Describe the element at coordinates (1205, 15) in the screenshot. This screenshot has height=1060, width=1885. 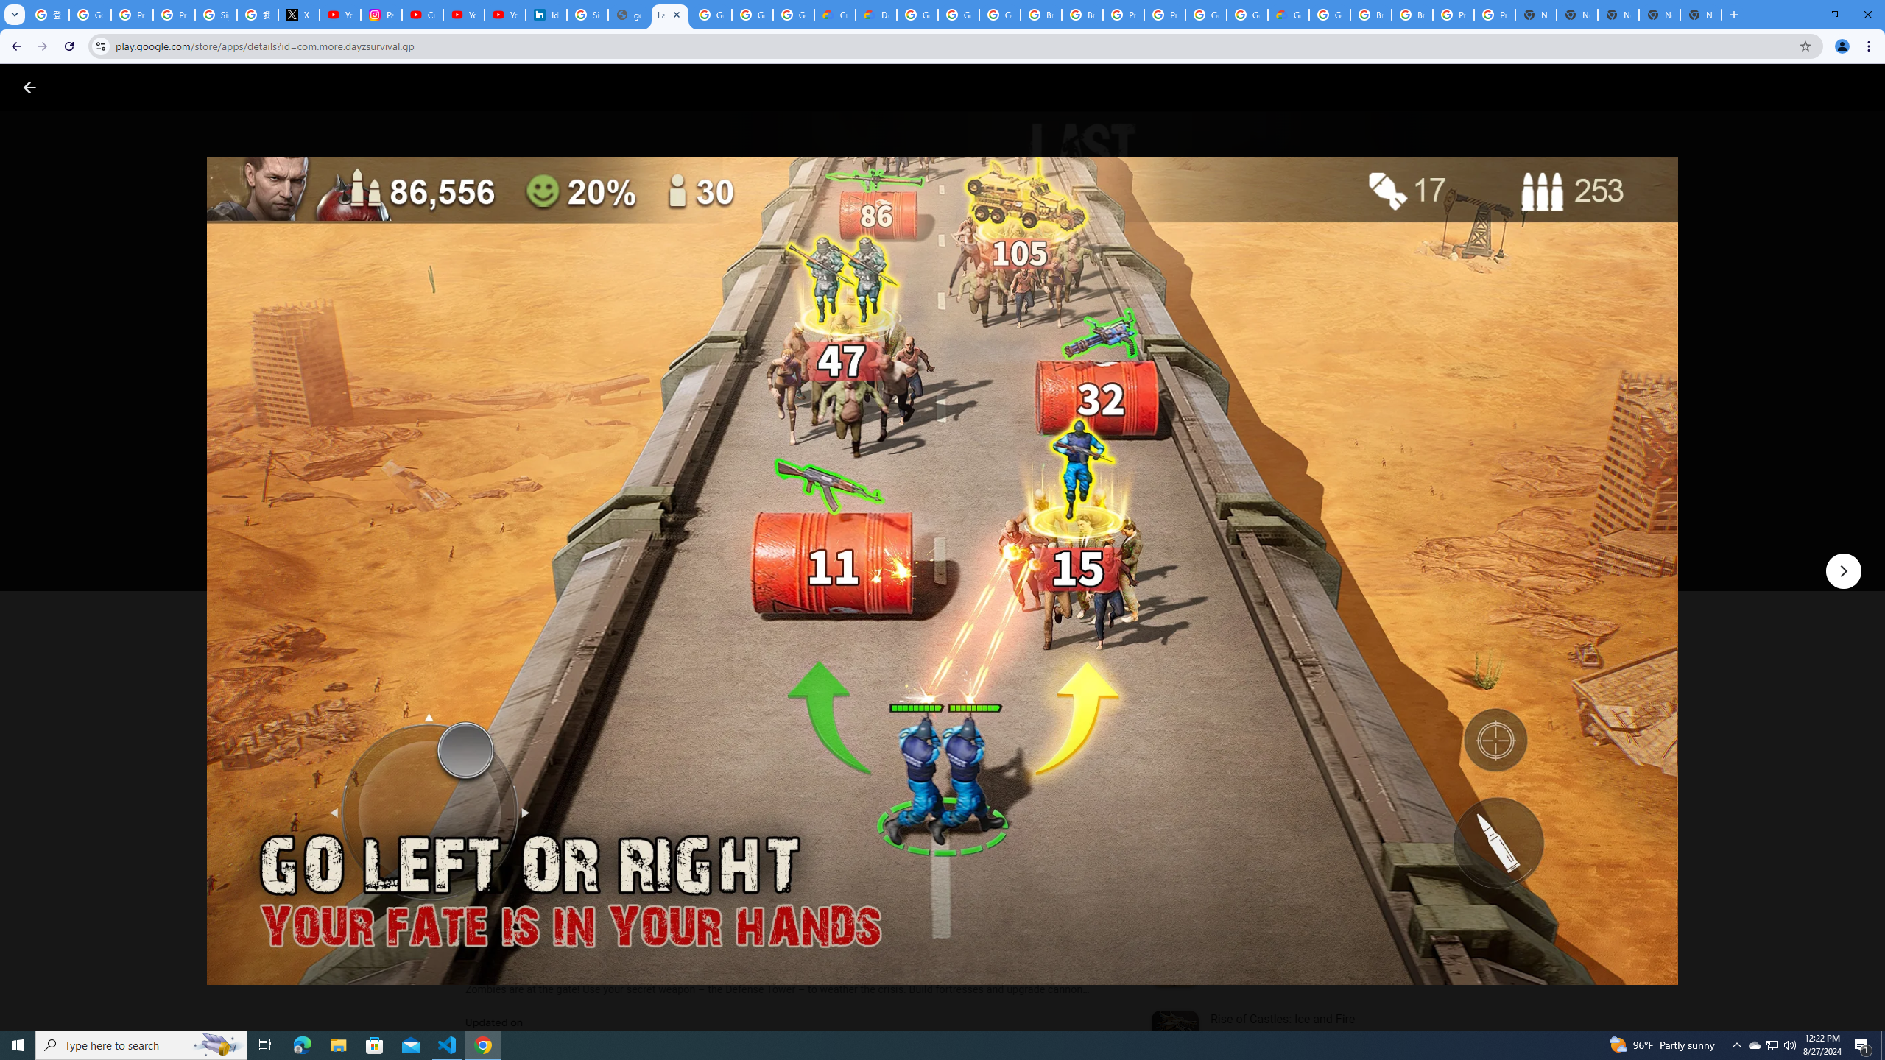
I see `Google Cloud Platform` at that location.